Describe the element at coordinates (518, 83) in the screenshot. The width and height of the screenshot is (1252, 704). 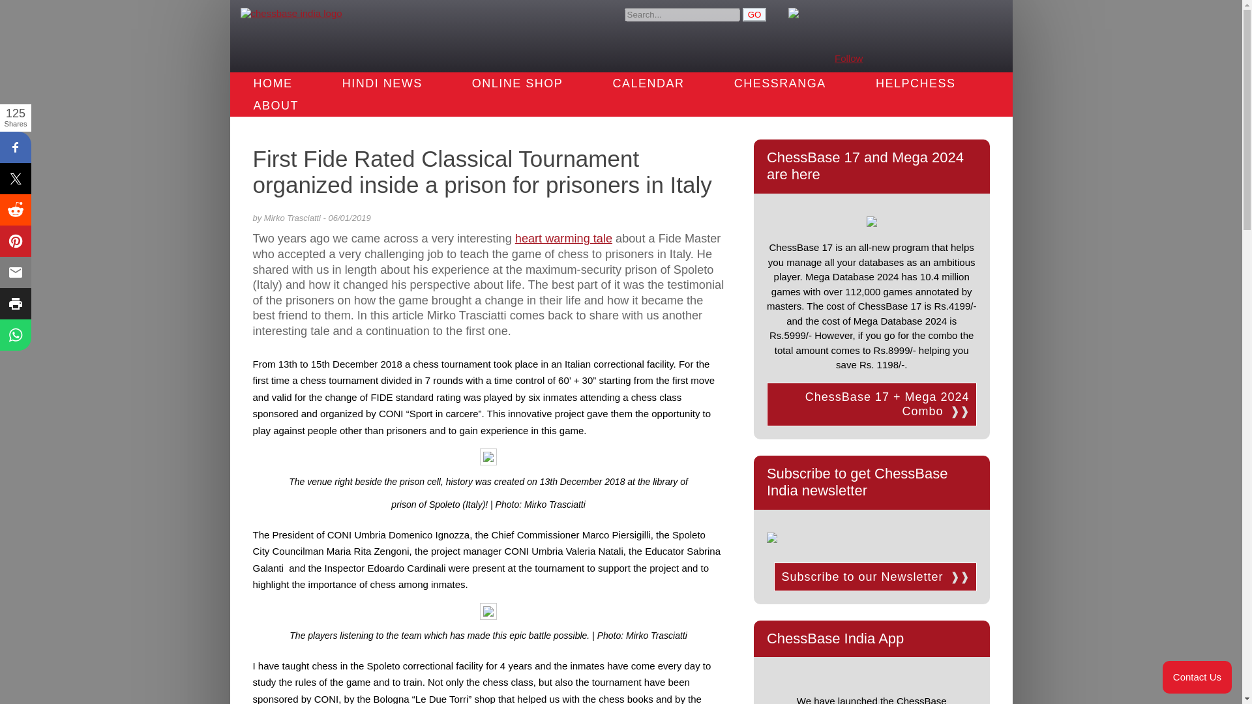
I see `ONLINE SHOP` at that location.